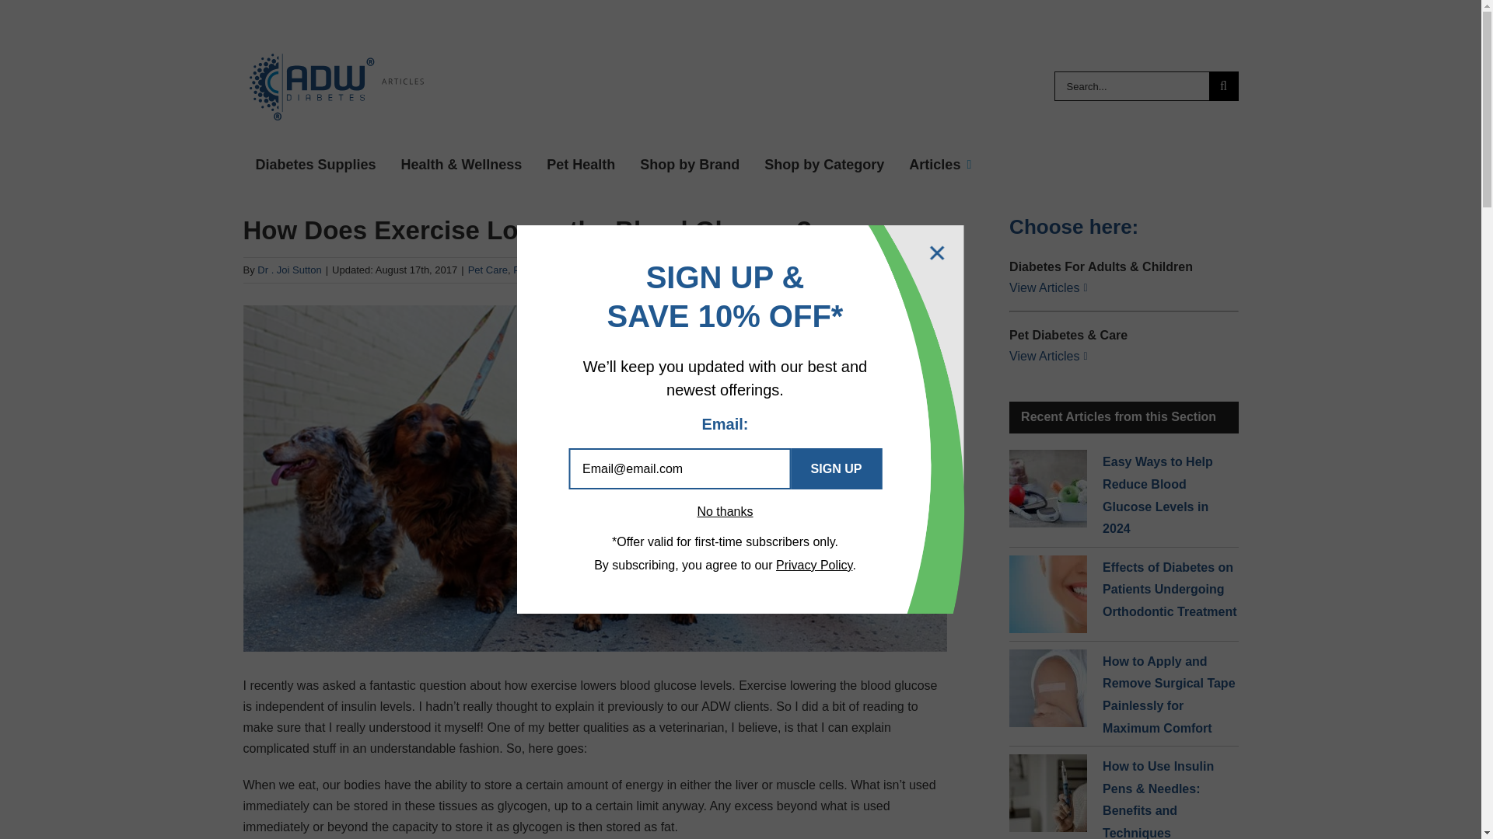 Image resolution: width=1493 pixels, height=839 pixels. What do you see at coordinates (1157, 496) in the screenshot?
I see `Easy Ways to Help Reduce Blood Glucose Levels in 2024` at bounding box center [1157, 496].